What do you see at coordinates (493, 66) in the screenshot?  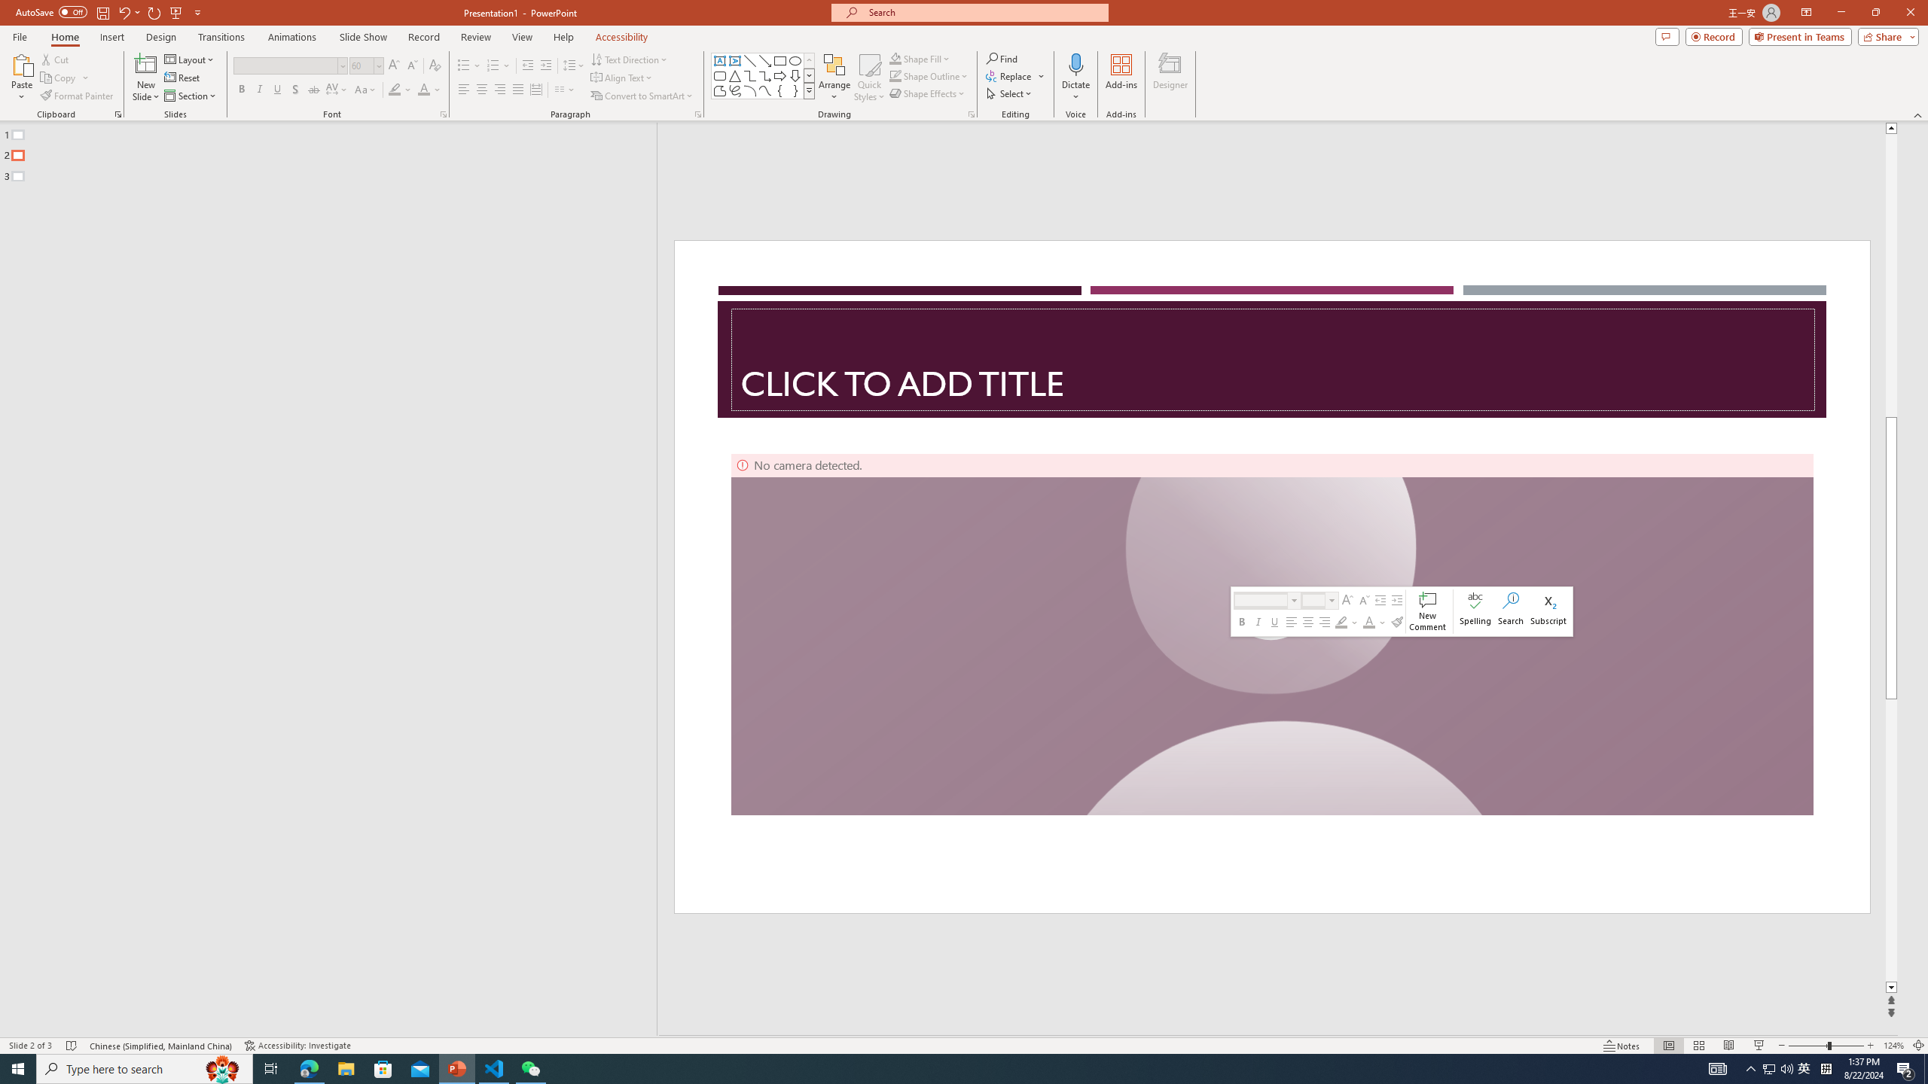 I see `Numbering` at bounding box center [493, 66].